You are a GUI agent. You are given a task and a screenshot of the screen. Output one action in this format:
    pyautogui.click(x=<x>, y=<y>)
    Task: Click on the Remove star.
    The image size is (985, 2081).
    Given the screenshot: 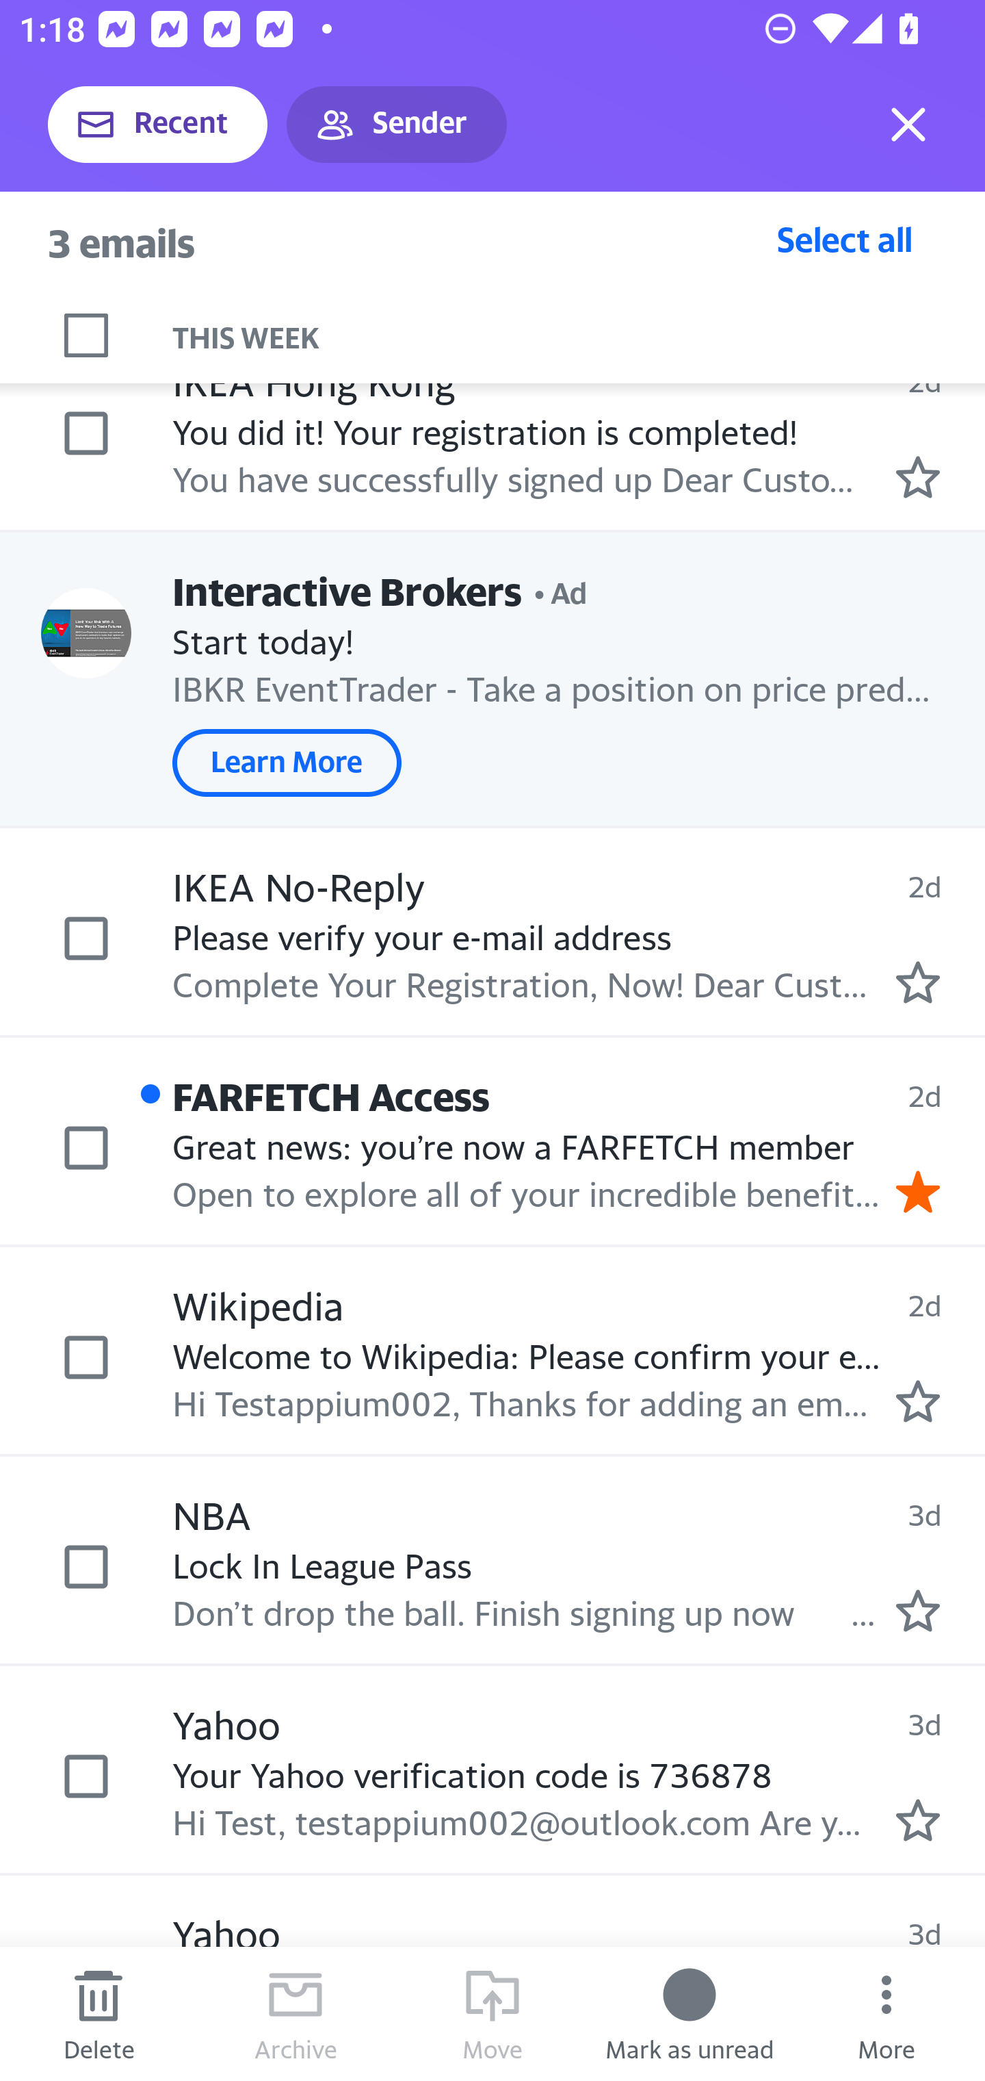 What is the action you would take?
    pyautogui.click(x=918, y=1191)
    